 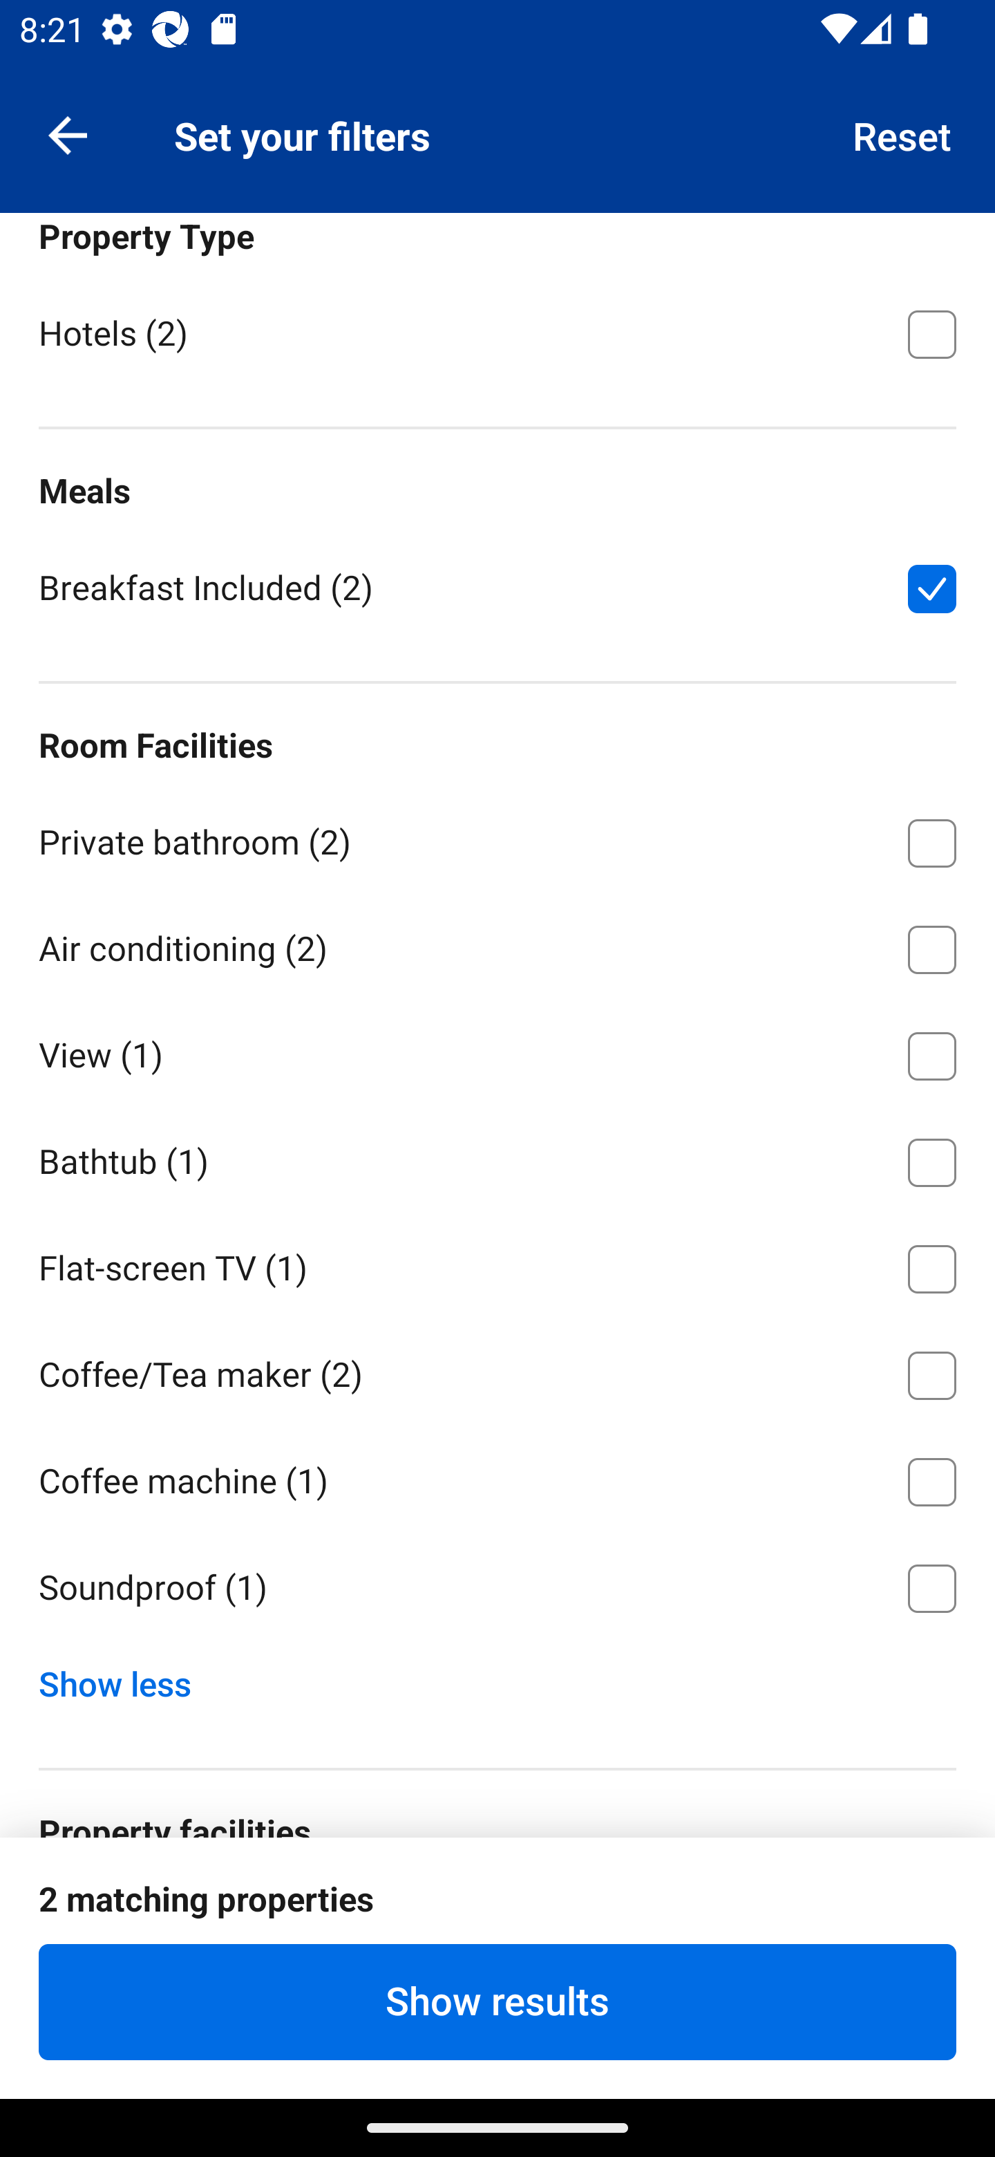 What do you see at coordinates (497, 1051) in the screenshot?
I see `View ⁦(1)` at bounding box center [497, 1051].